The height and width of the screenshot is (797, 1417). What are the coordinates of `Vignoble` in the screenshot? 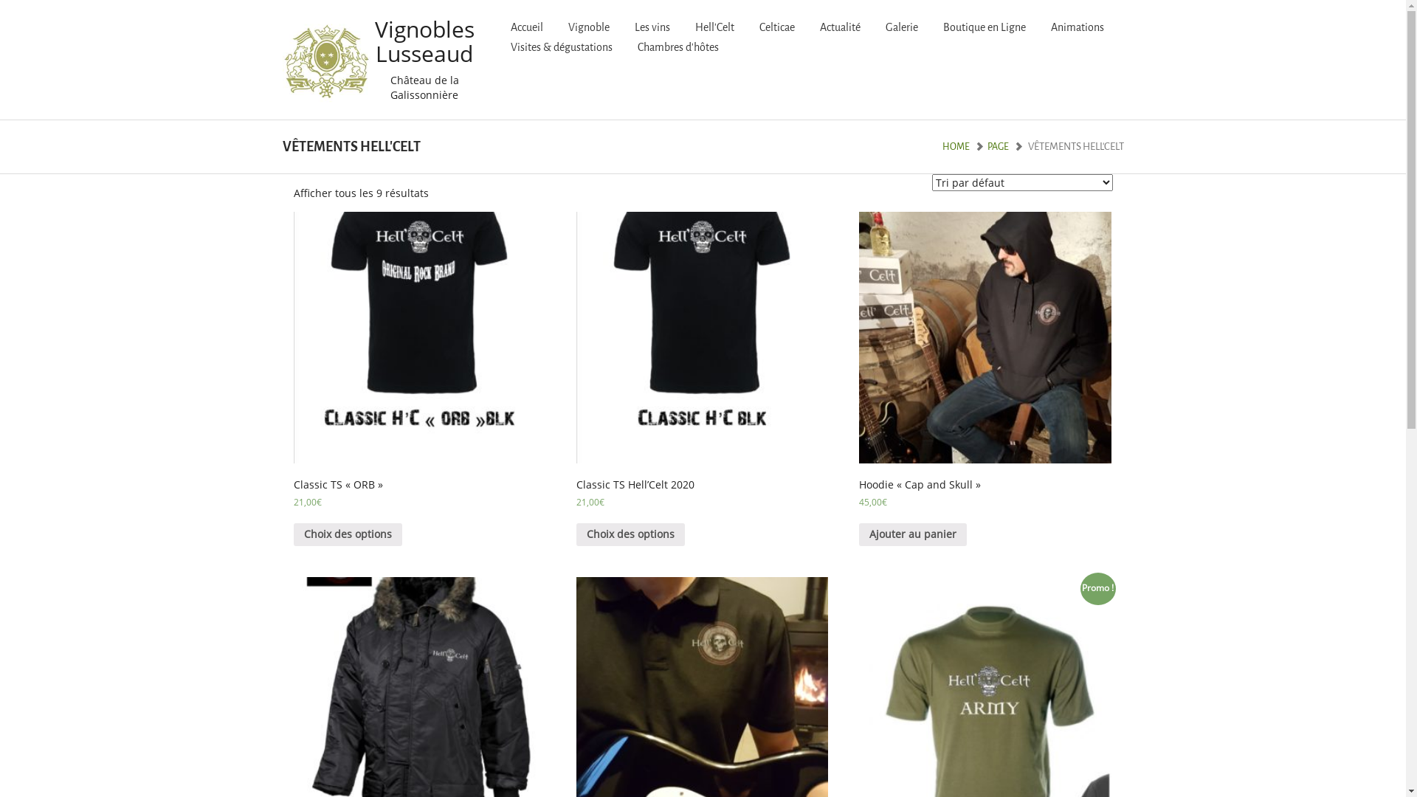 It's located at (589, 28).